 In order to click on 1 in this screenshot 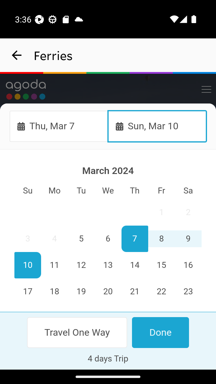, I will do `click(161, 212)`.